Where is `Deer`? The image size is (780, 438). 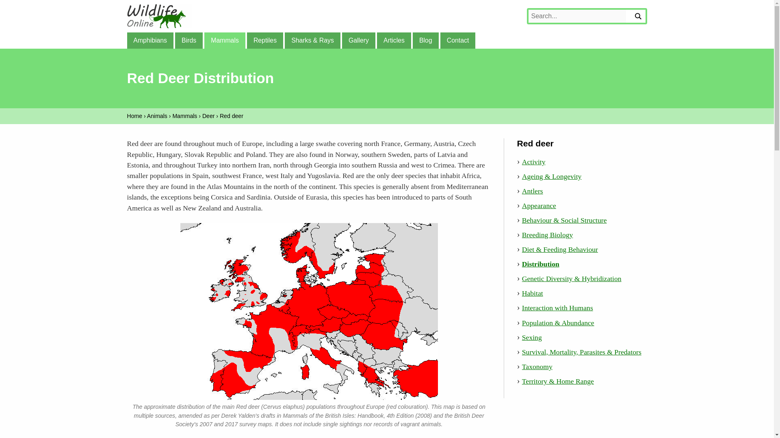 Deer is located at coordinates (208, 116).